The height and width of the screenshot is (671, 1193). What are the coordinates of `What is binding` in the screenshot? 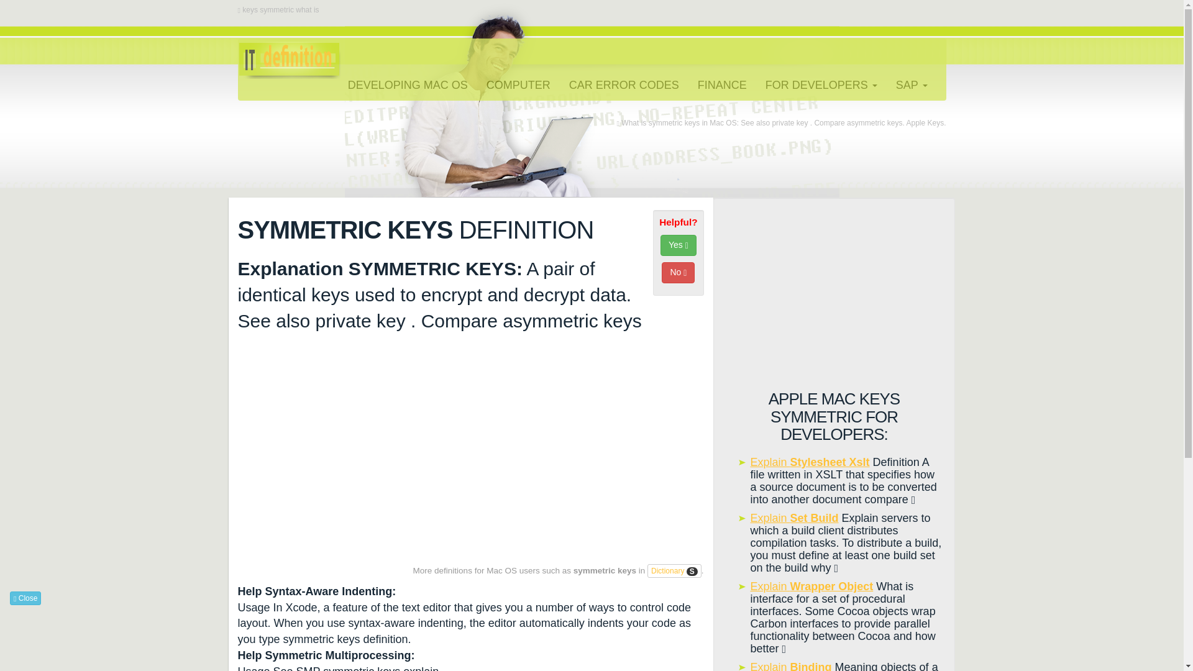 It's located at (790, 666).